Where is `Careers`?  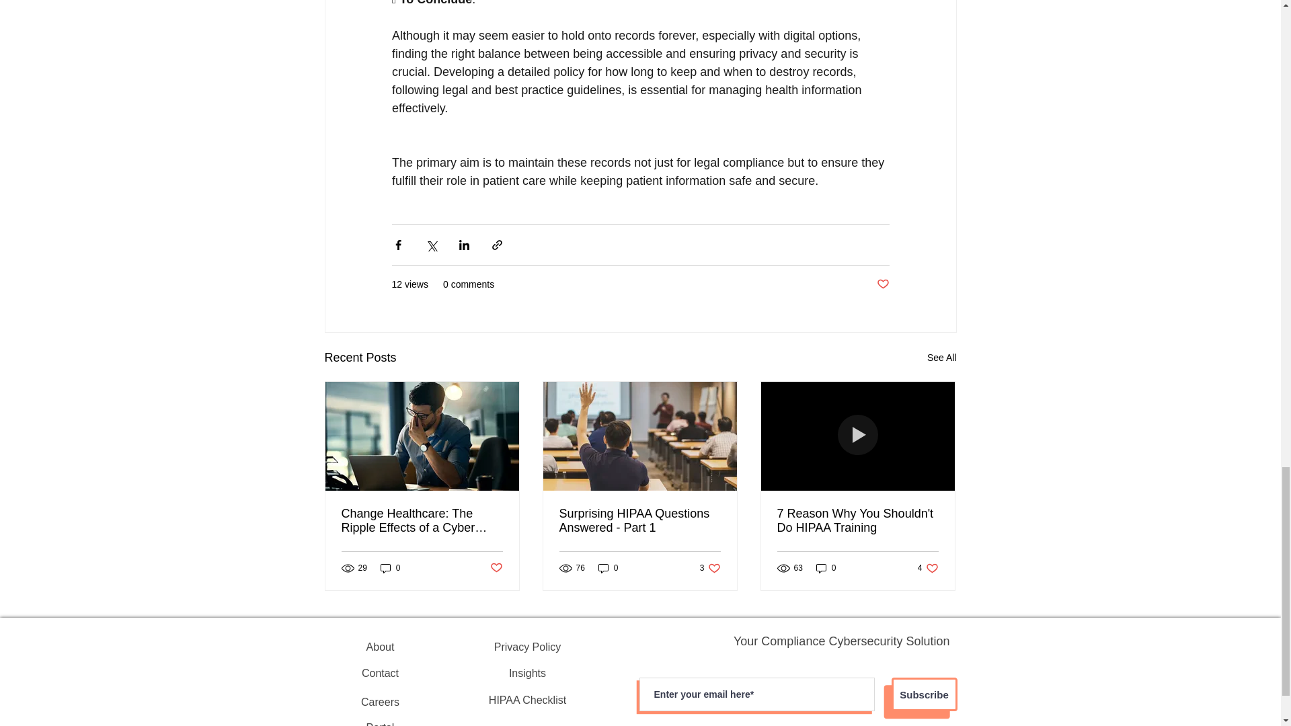 Careers is located at coordinates (710, 568).